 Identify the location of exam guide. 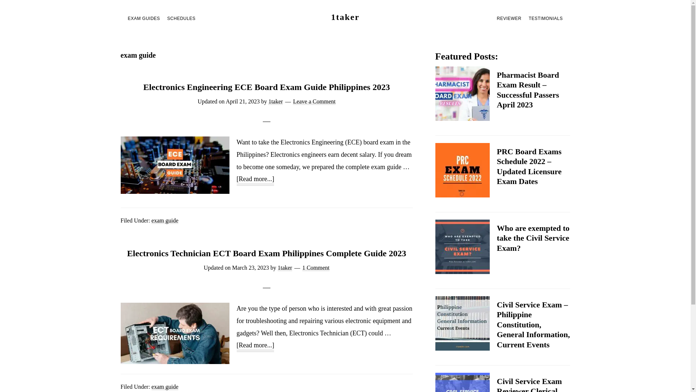
(165, 387).